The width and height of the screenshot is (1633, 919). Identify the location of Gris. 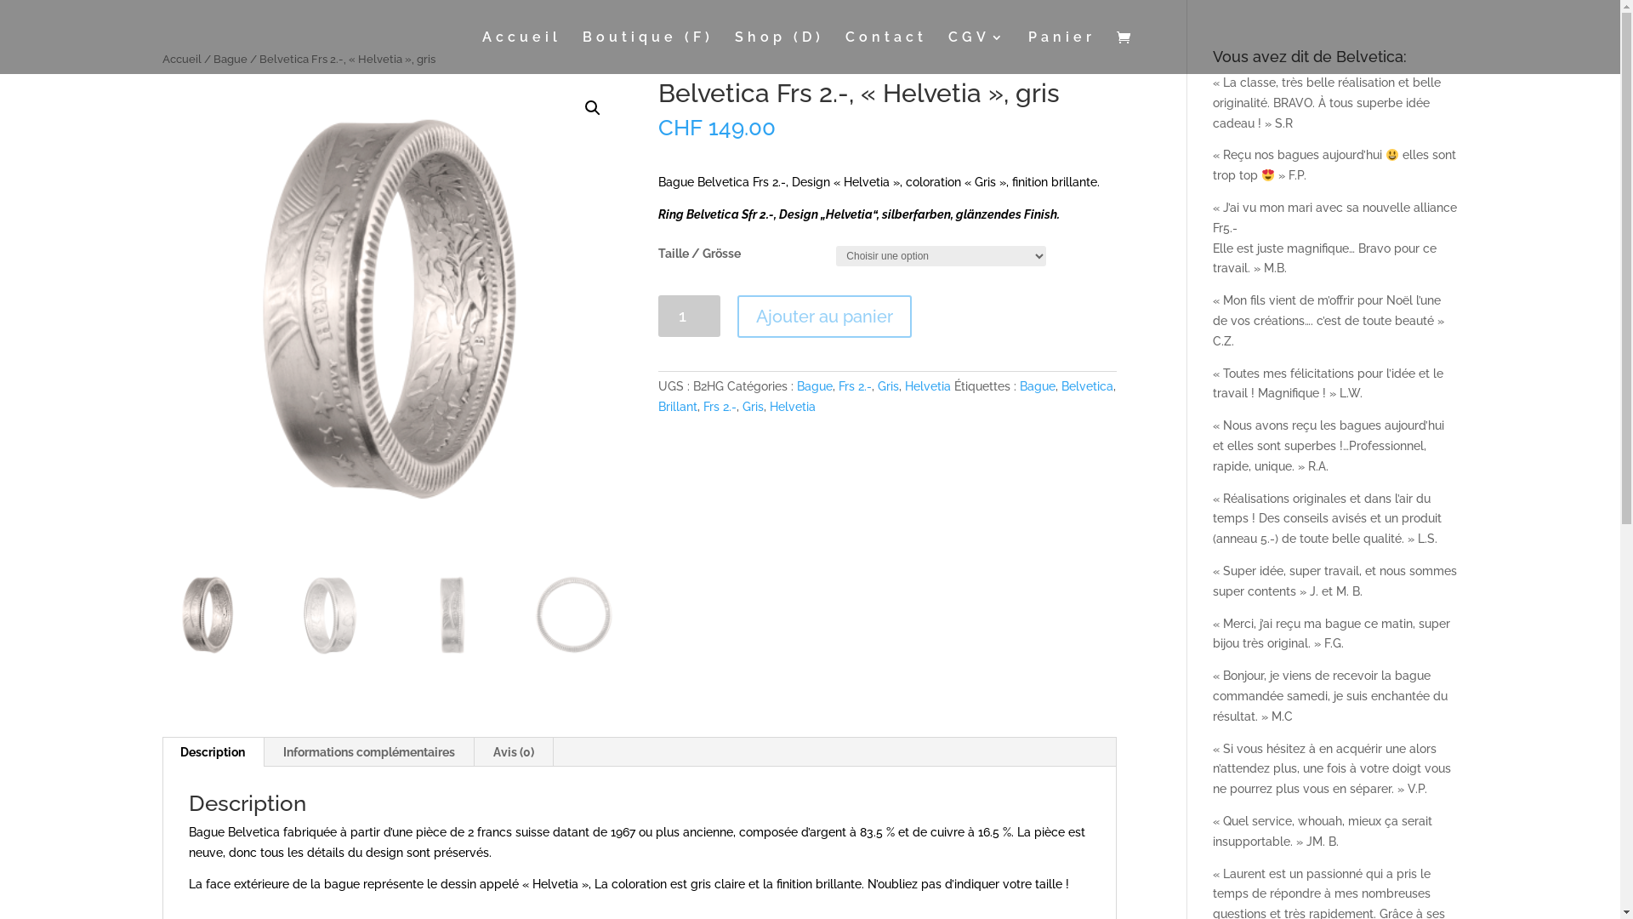
(754, 407).